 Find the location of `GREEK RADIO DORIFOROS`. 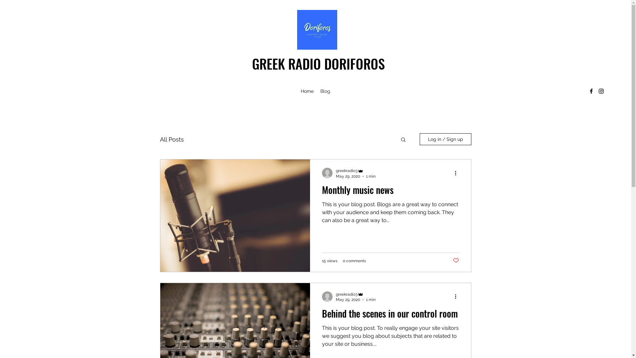

GREEK RADIO DORIFOROS is located at coordinates (319, 64).